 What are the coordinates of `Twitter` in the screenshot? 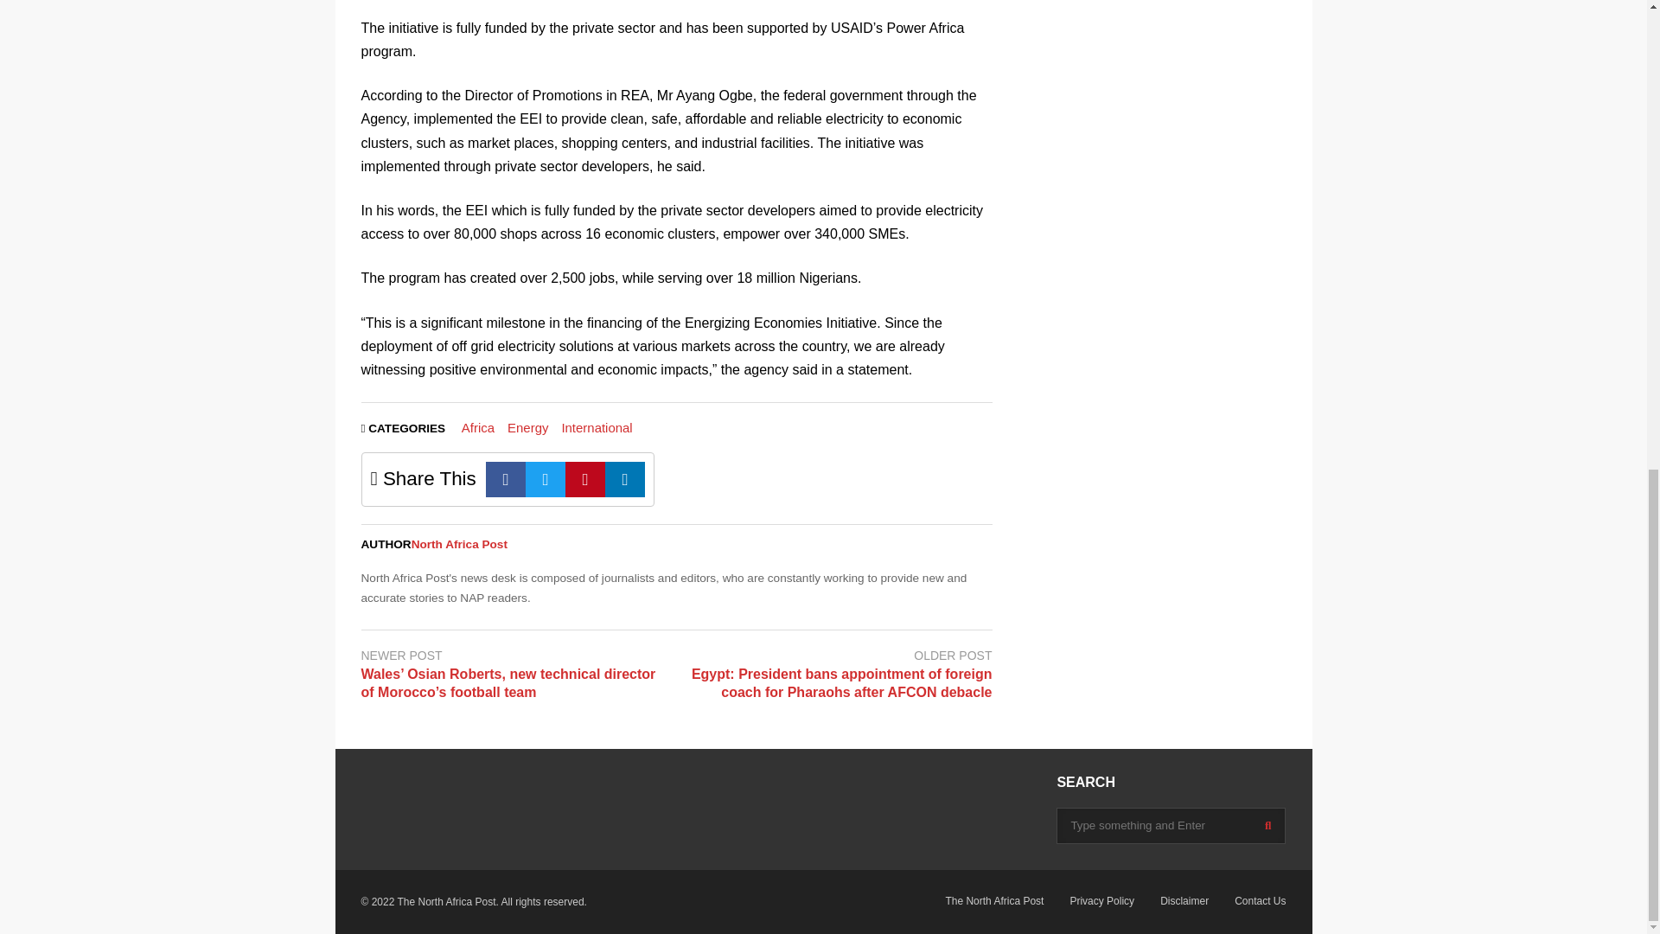 It's located at (546, 479).